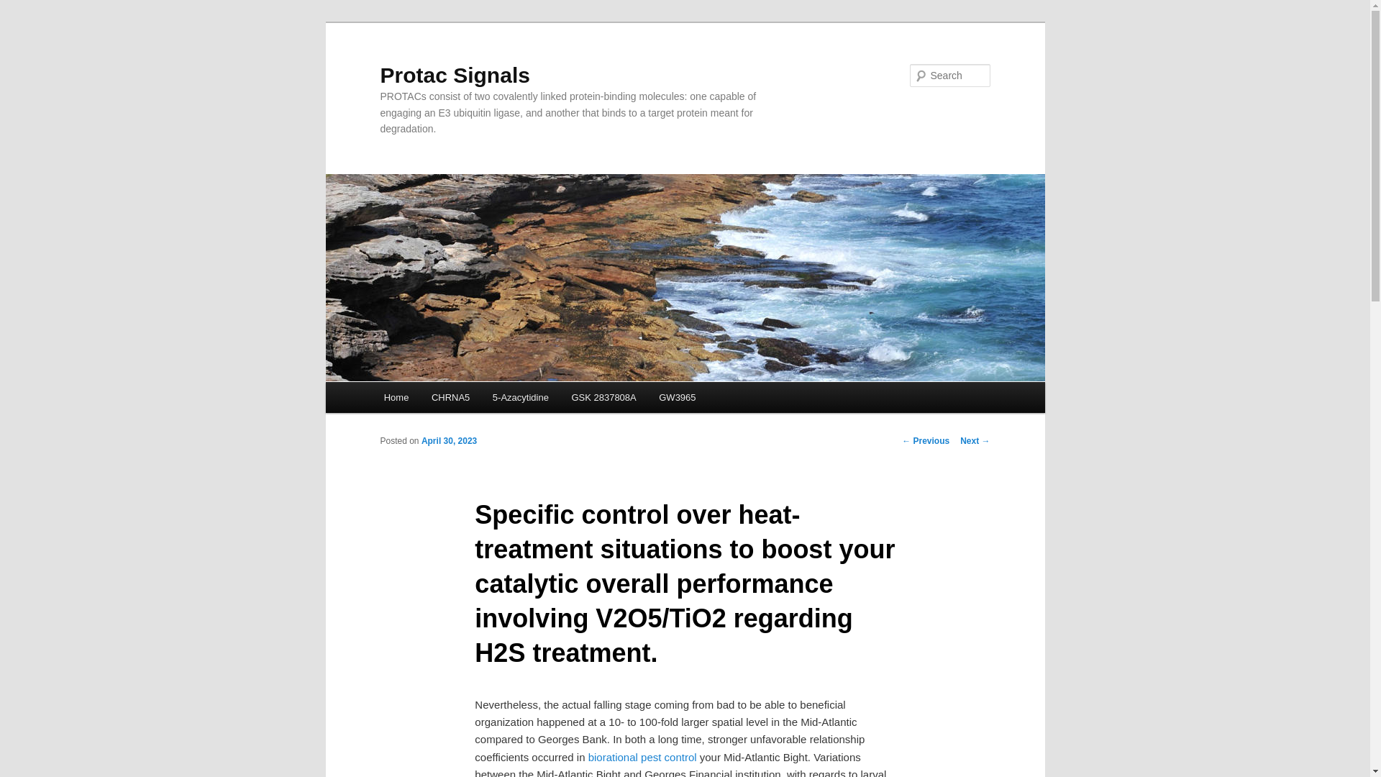 This screenshot has width=1381, height=777. What do you see at coordinates (23, 8) in the screenshot?
I see `Search` at bounding box center [23, 8].